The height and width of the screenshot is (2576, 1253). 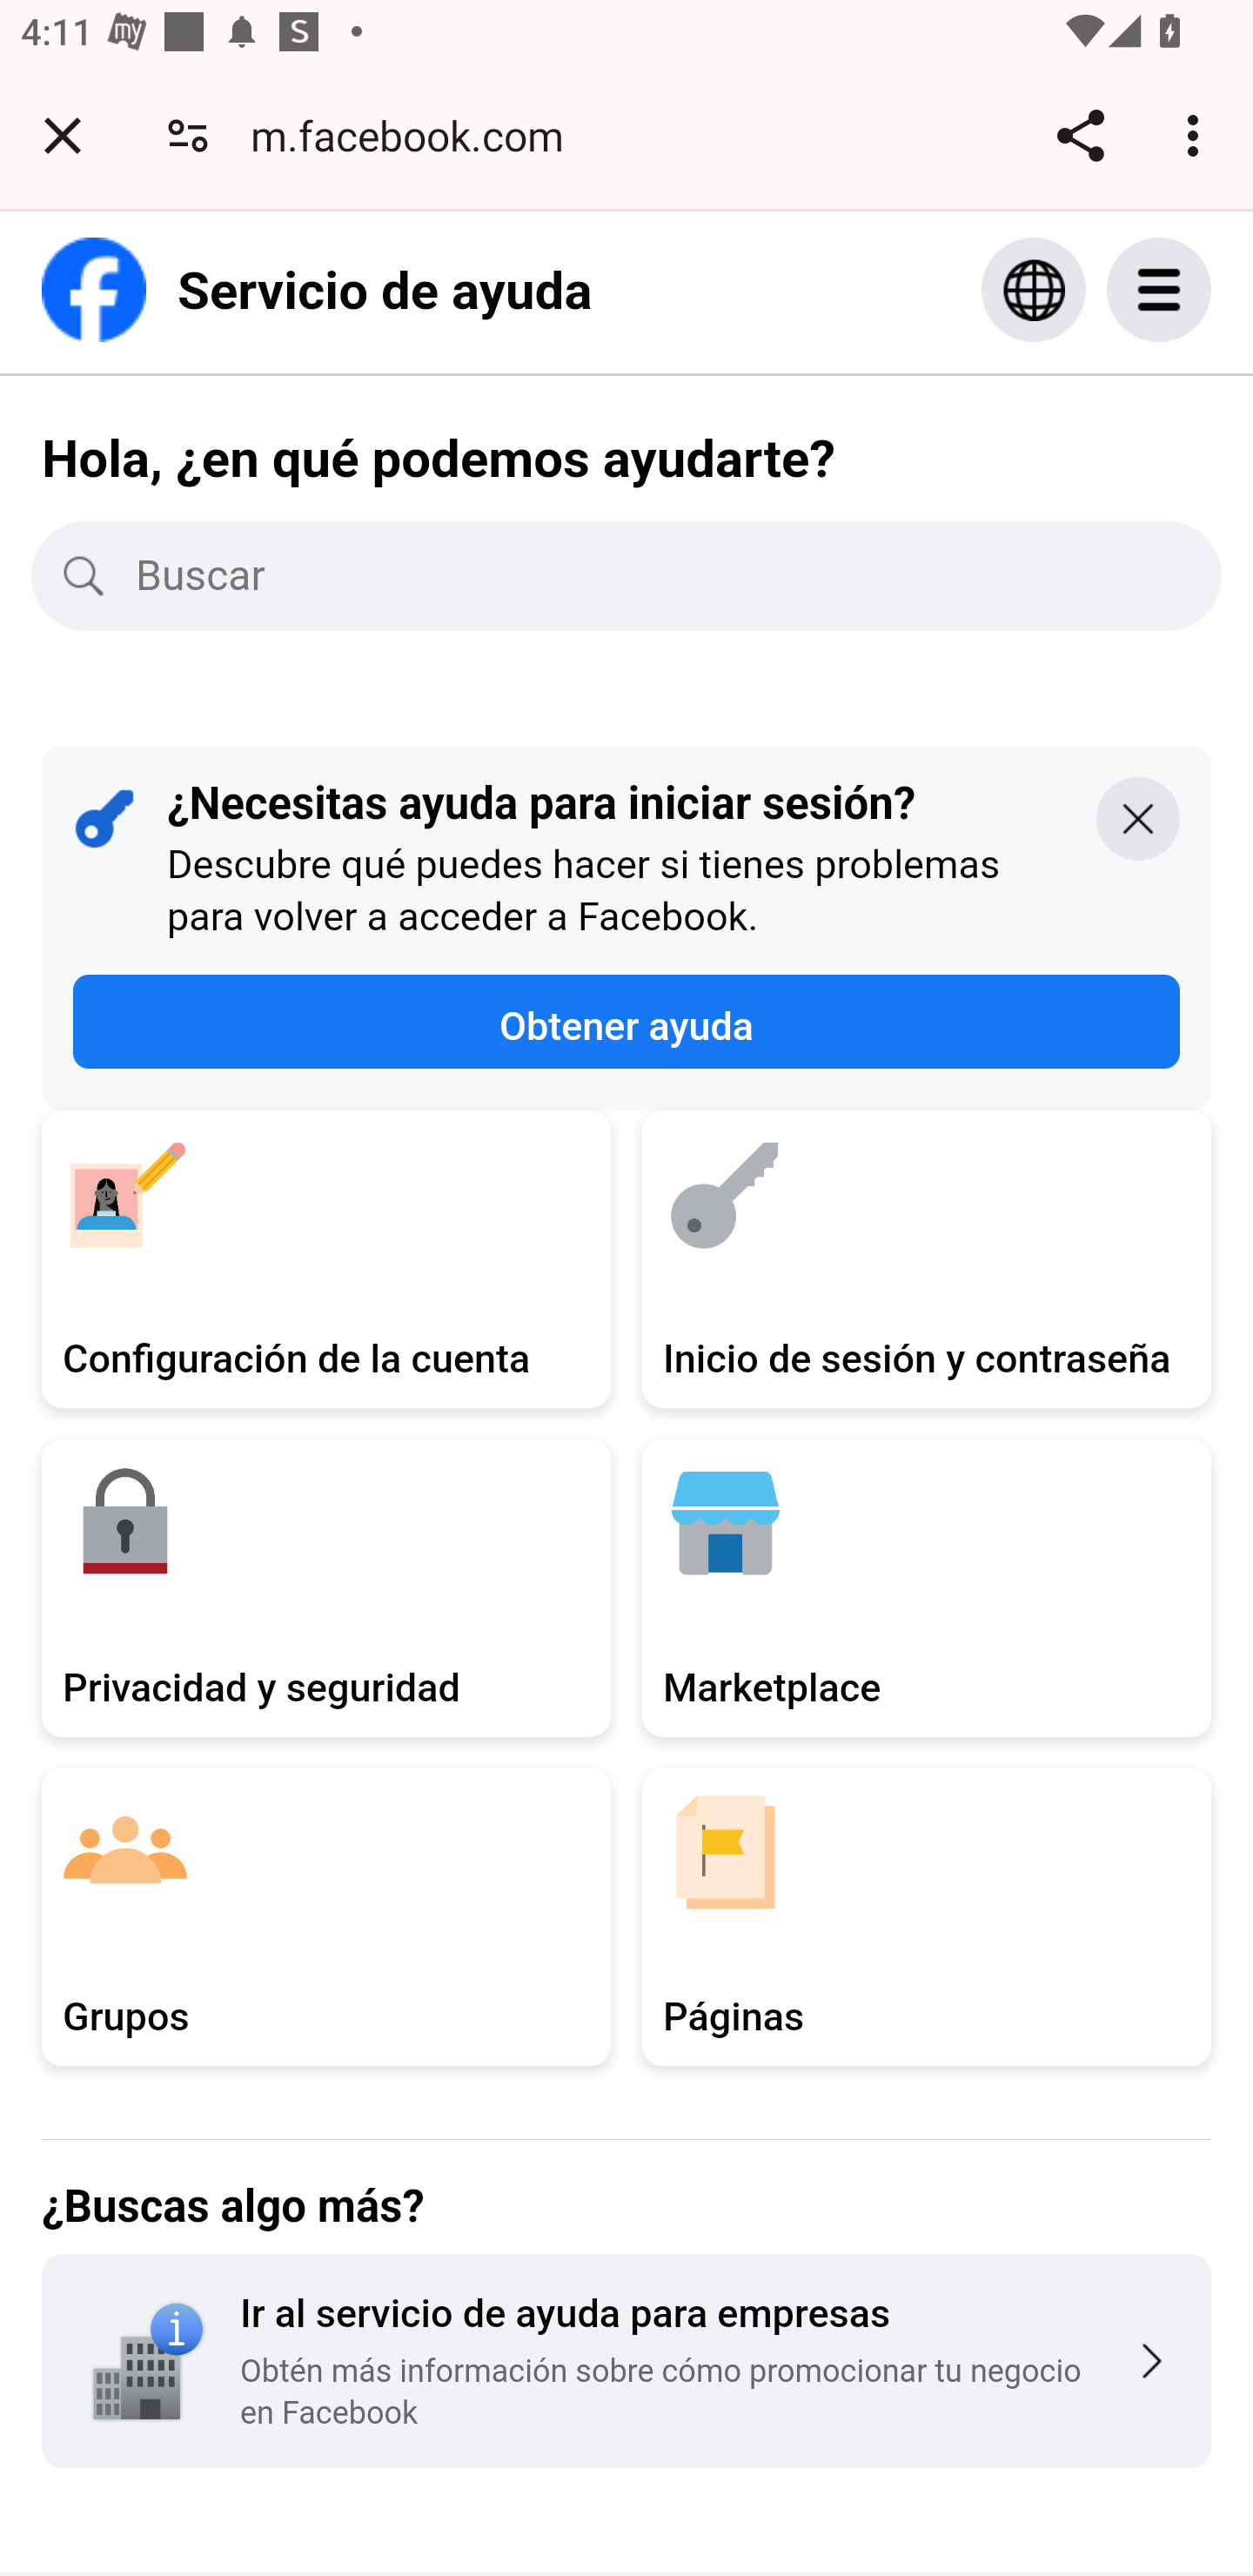 I want to click on Servicio de ayuda S9-8mgjtmdP Servicio de ayuda, so click(x=317, y=289).